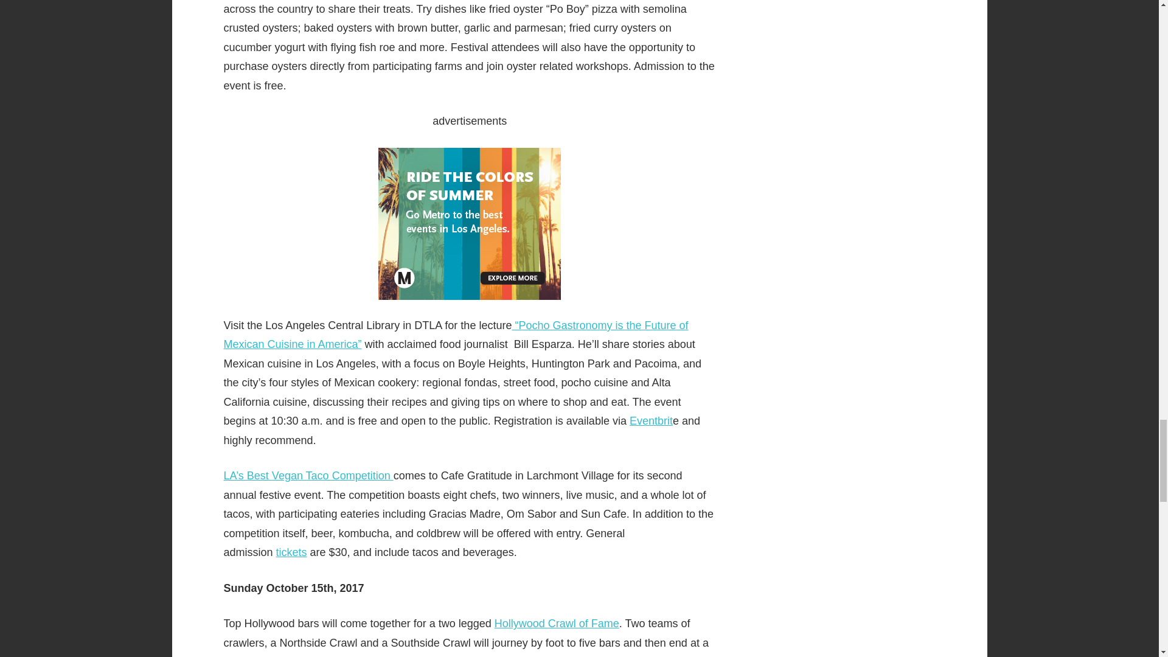 Image resolution: width=1168 pixels, height=657 pixels. What do you see at coordinates (291, 552) in the screenshot?
I see `tickets` at bounding box center [291, 552].